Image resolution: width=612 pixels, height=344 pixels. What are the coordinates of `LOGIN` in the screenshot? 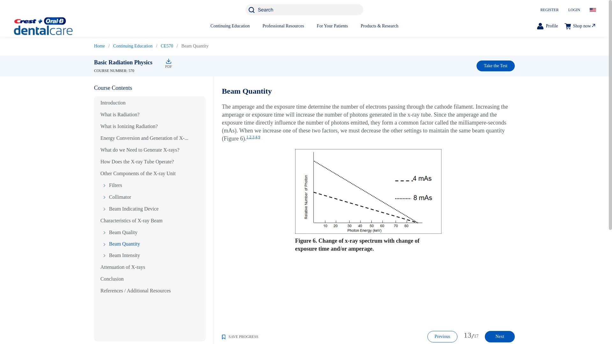 It's located at (574, 10).